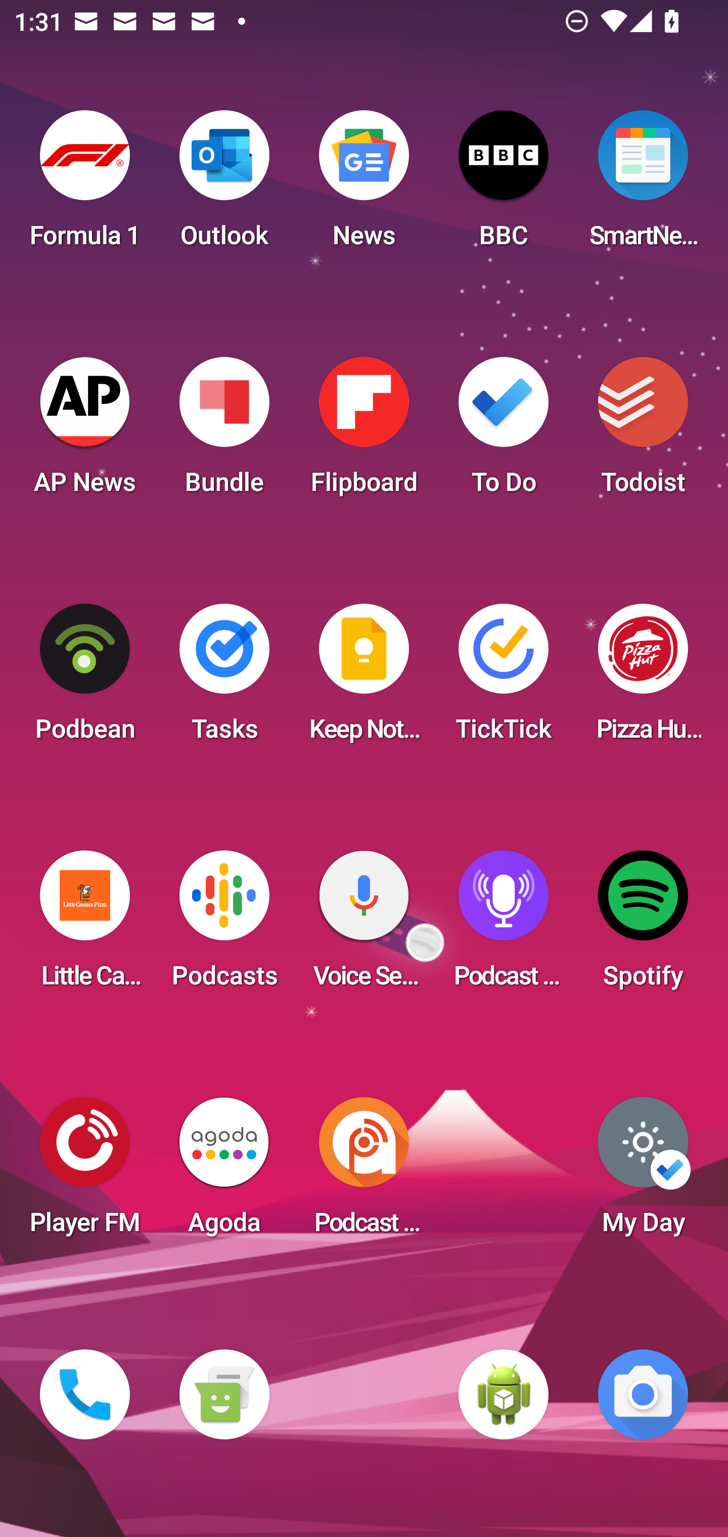  What do you see at coordinates (224, 679) in the screenshot?
I see `Tasks` at bounding box center [224, 679].